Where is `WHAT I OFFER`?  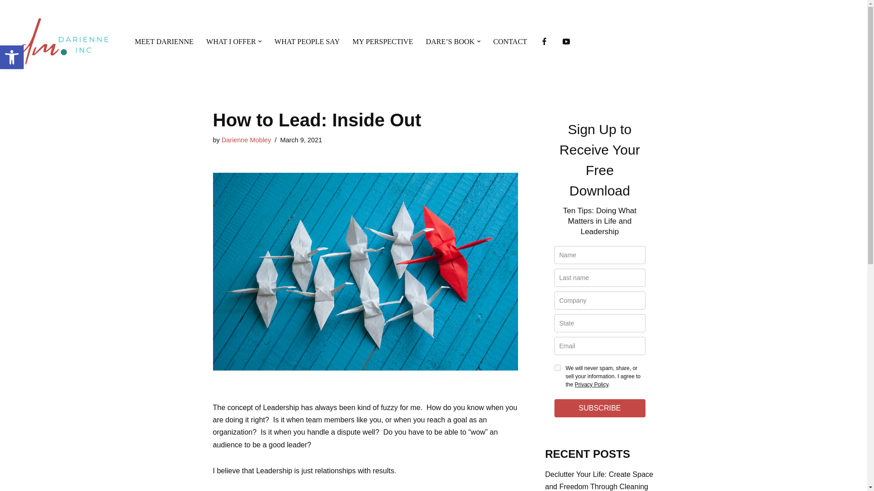 WHAT I OFFER is located at coordinates (12, 57).